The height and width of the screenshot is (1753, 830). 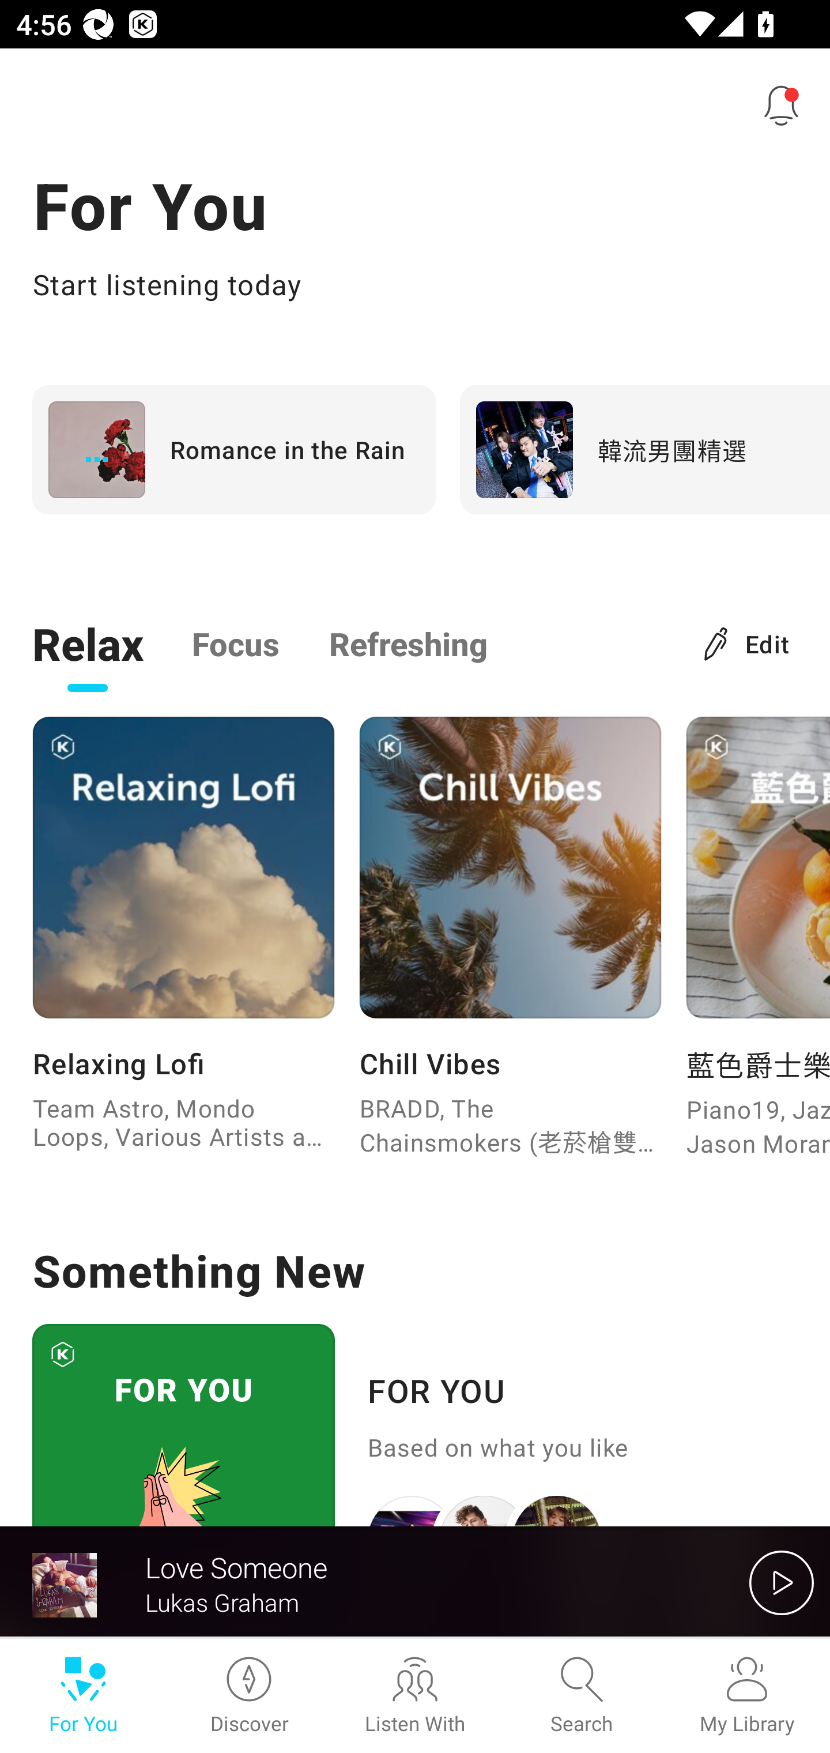 I want to click on My Library, so click(x=747, y=1696).